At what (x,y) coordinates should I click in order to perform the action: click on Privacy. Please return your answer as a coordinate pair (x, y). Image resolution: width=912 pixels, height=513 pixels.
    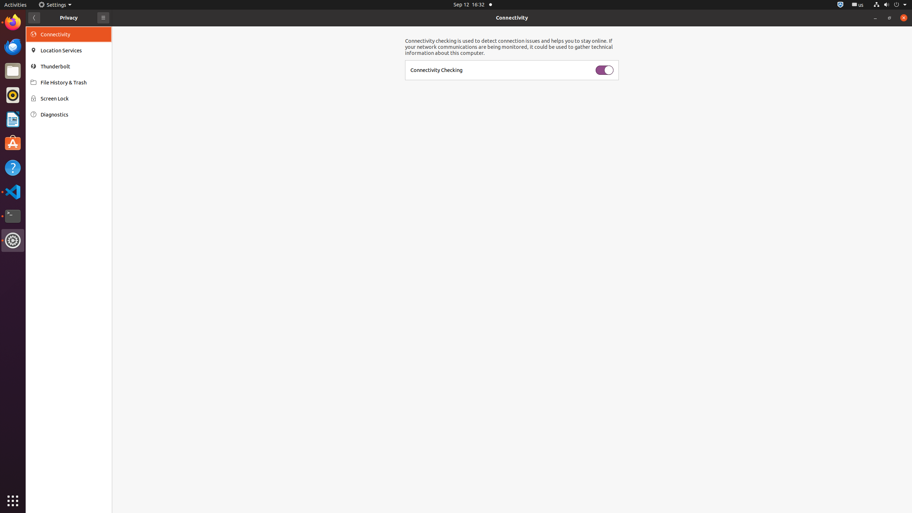
    Looking at the image, I should click on (69, 18).